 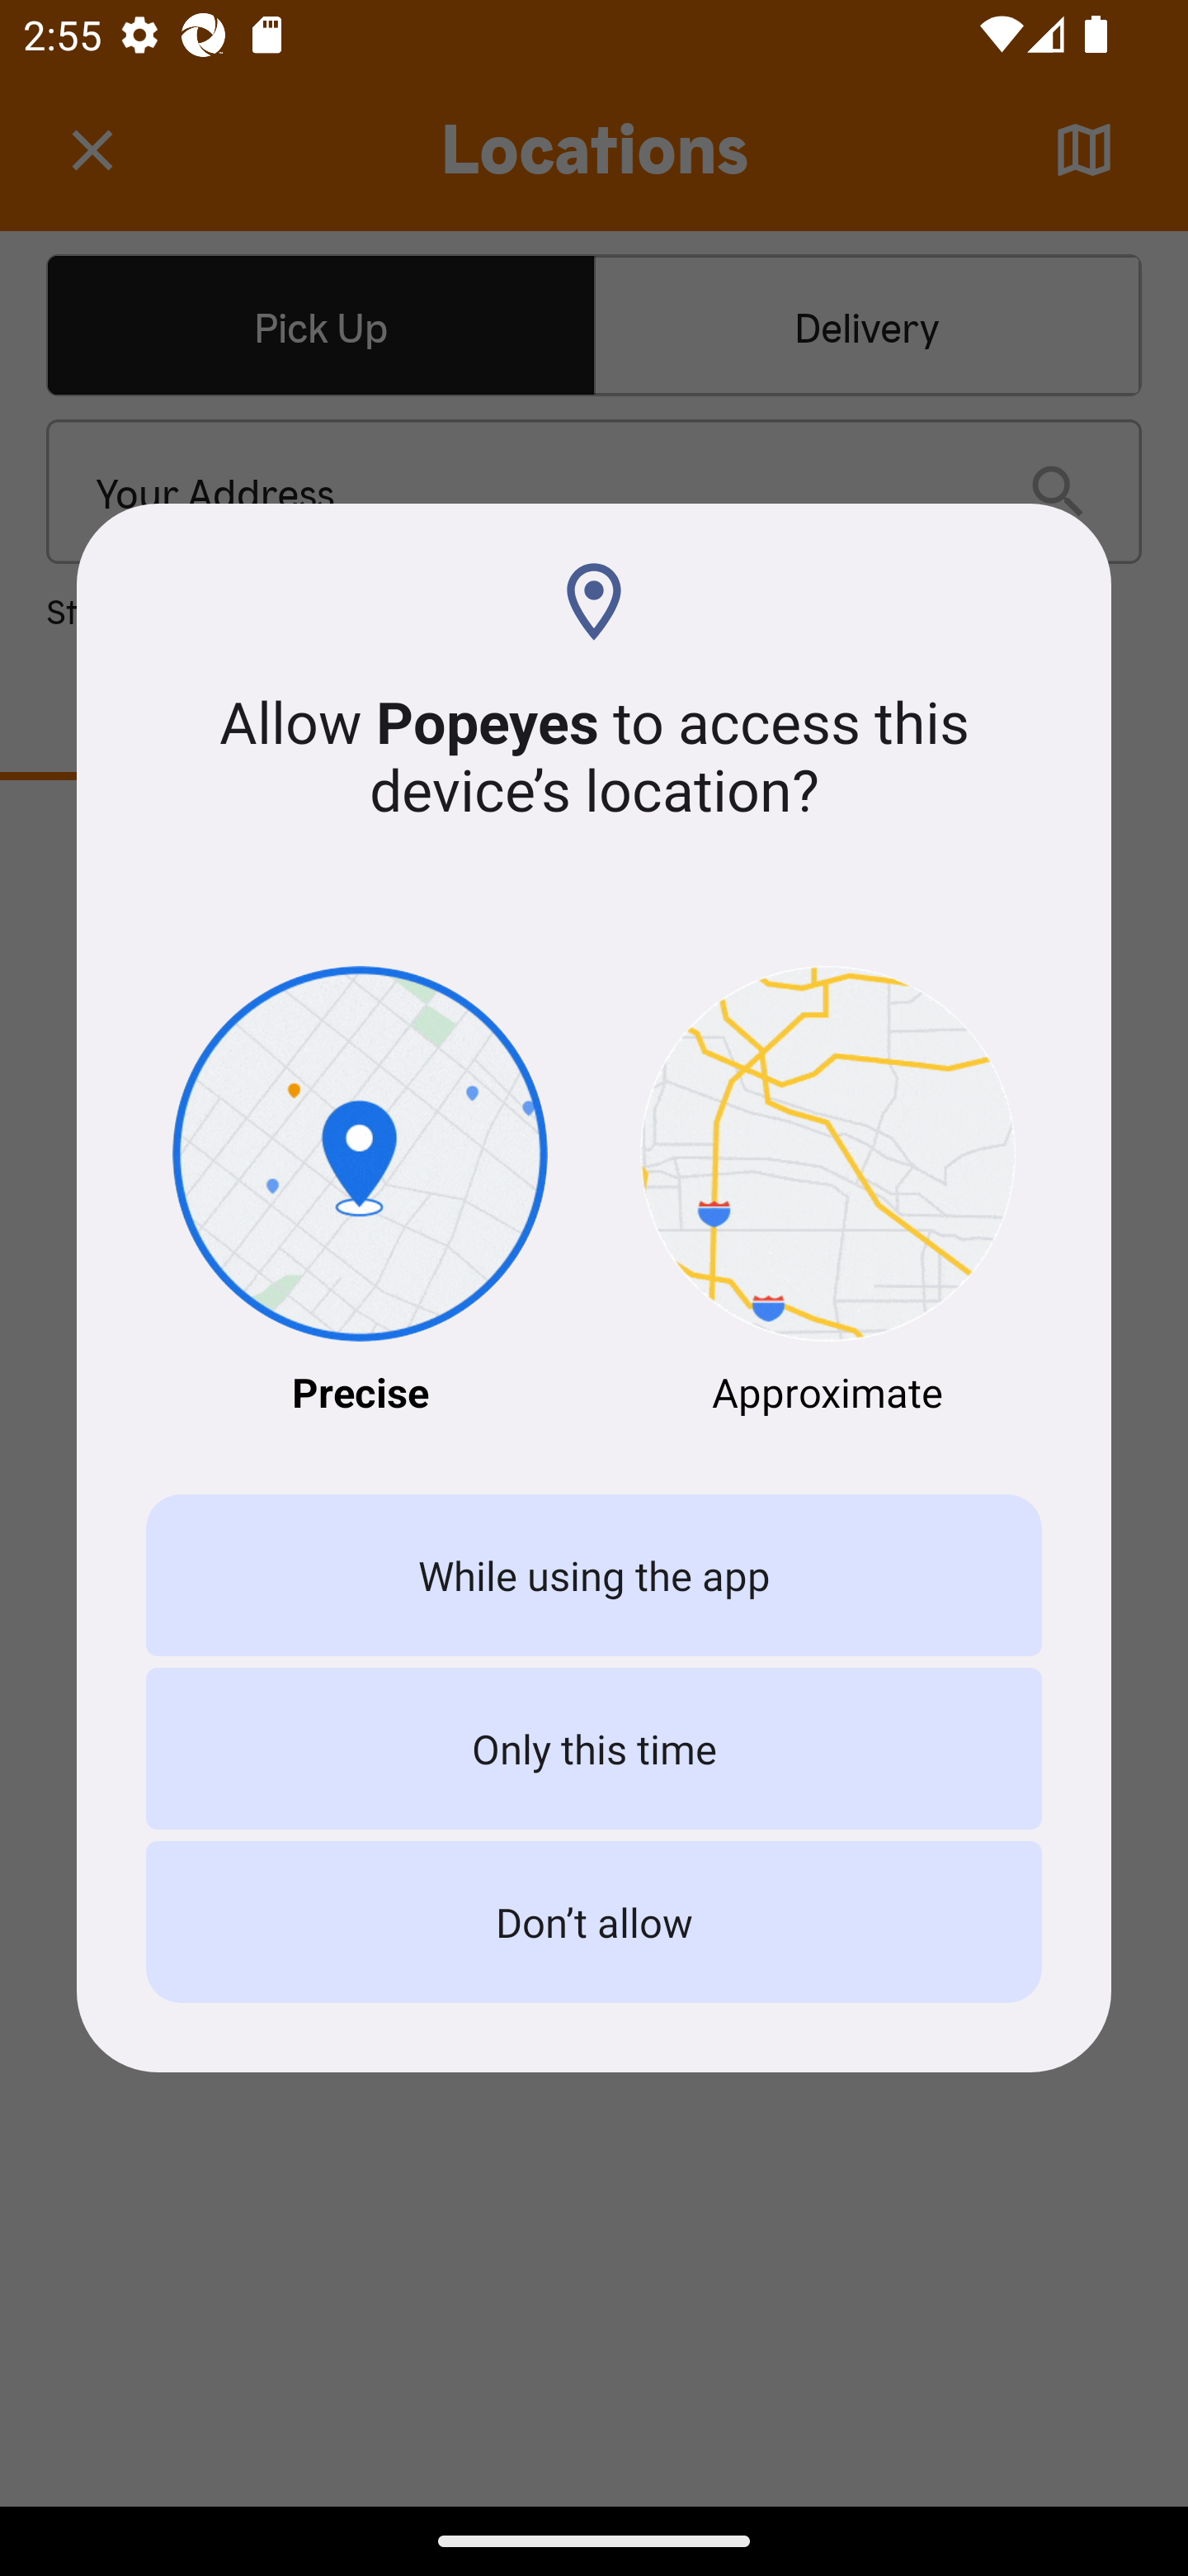 What do you see at coordinates (828, 1192) in the screenshot?
I see `Approximate` at bounding box center [828, 1192].